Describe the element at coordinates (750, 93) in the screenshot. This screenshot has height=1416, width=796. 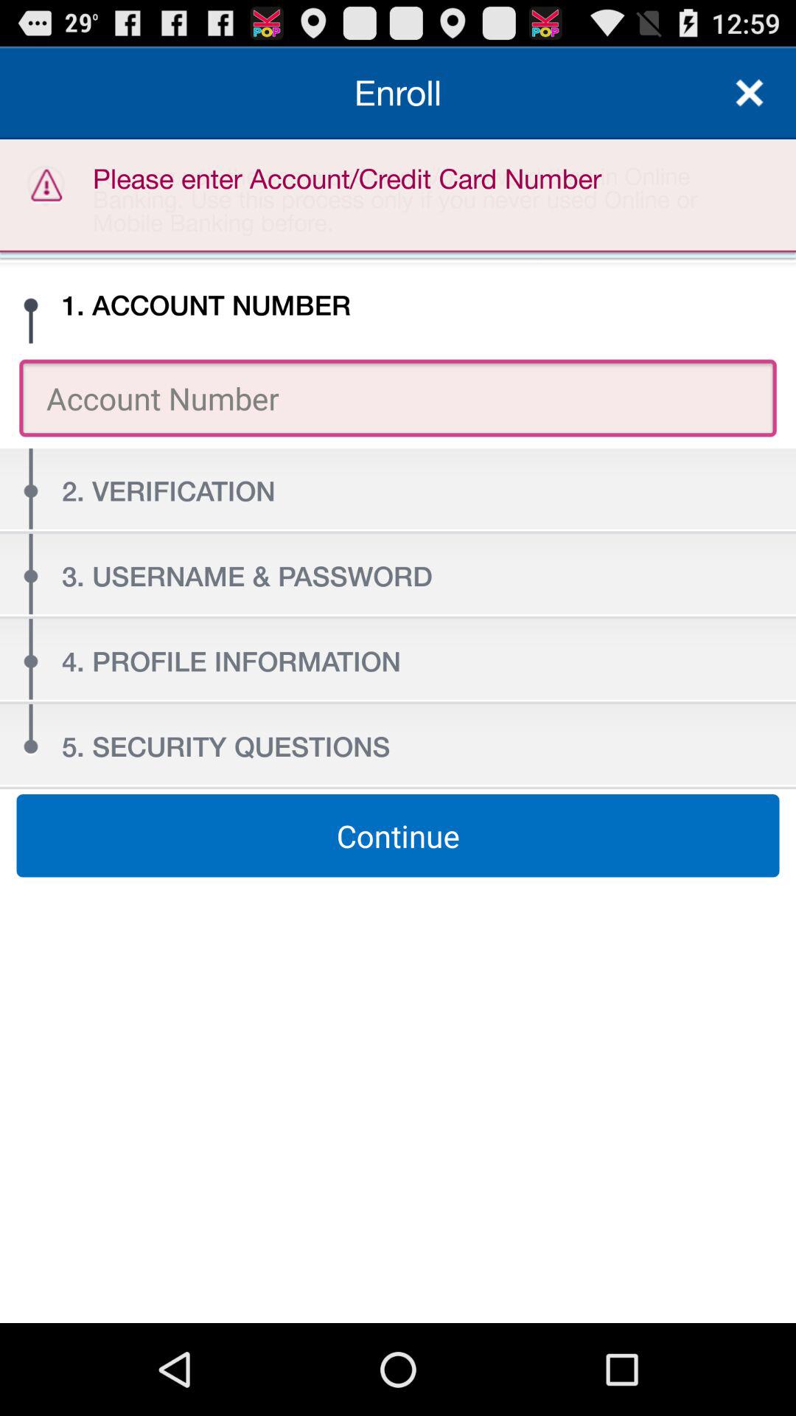
I see `close` at that location.